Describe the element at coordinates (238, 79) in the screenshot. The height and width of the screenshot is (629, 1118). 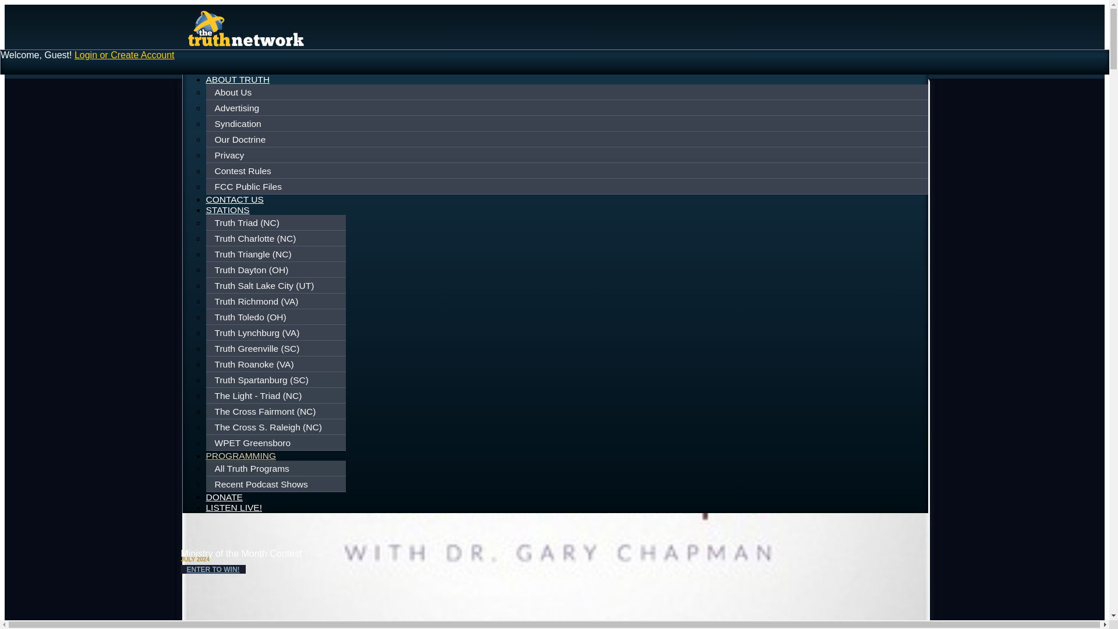
I see `ABOUT TRUTH` at that location.